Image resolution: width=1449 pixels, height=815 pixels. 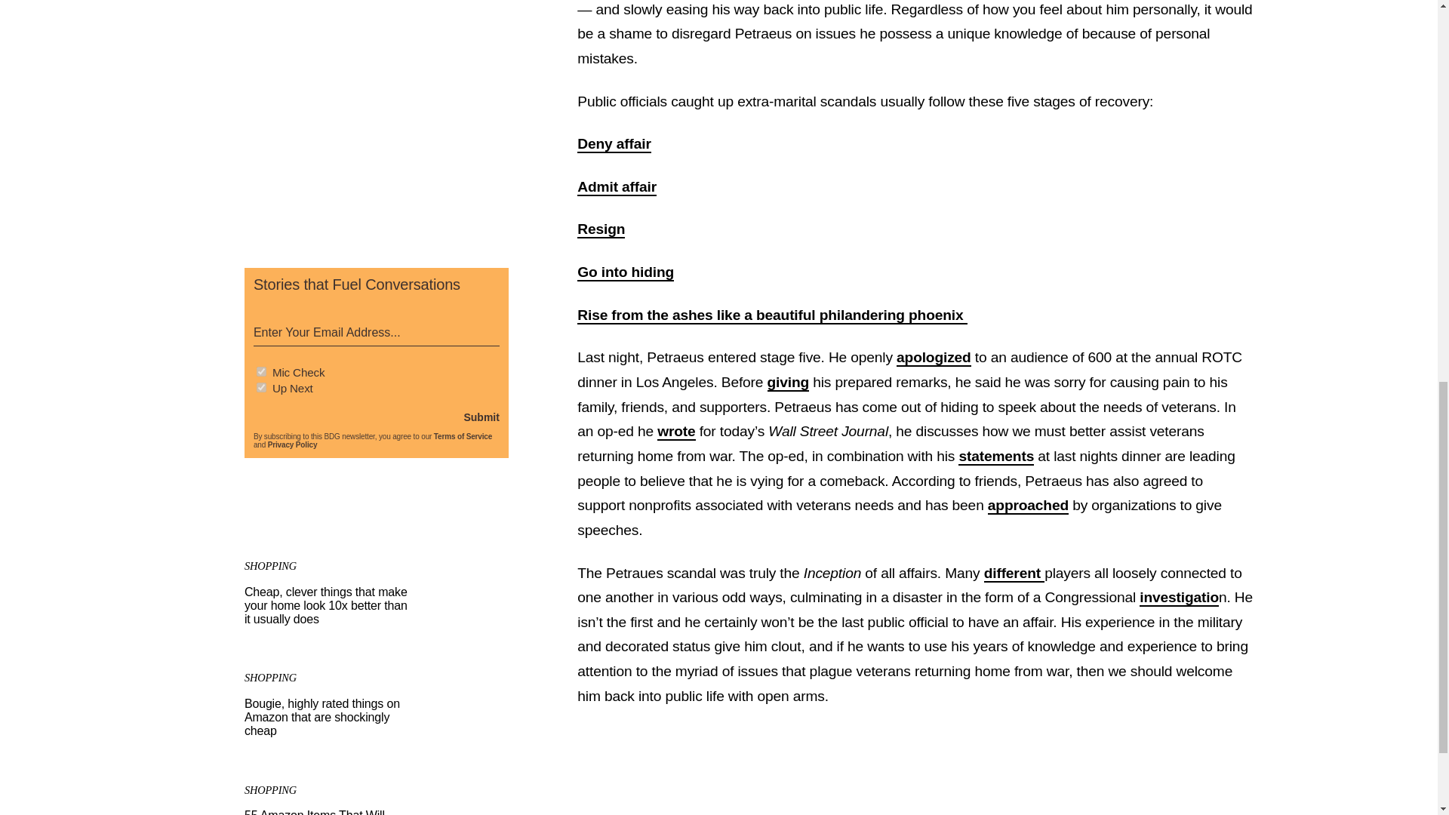 What do you see at coordinates (996, 457) in the screenshot?
I see `statements` at bounding box center [996, 457].